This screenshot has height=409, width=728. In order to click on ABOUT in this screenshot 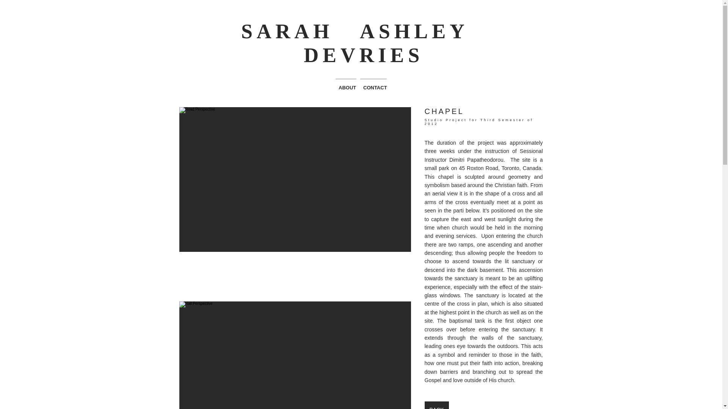, I will do `click(346, 84)`.